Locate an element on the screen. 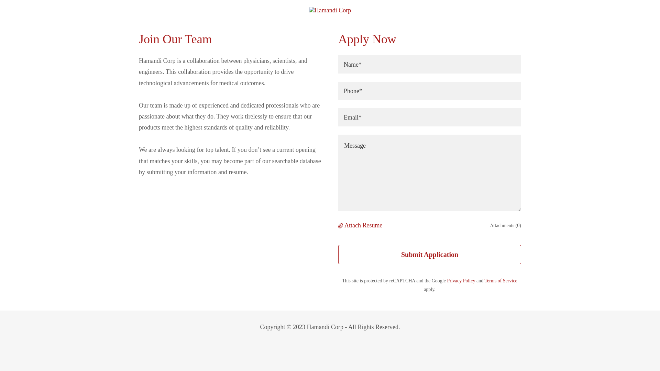 Image resolution: width=660 pixels, height=371 pixels. Privacy Policy is located at coordinates (461, 281).